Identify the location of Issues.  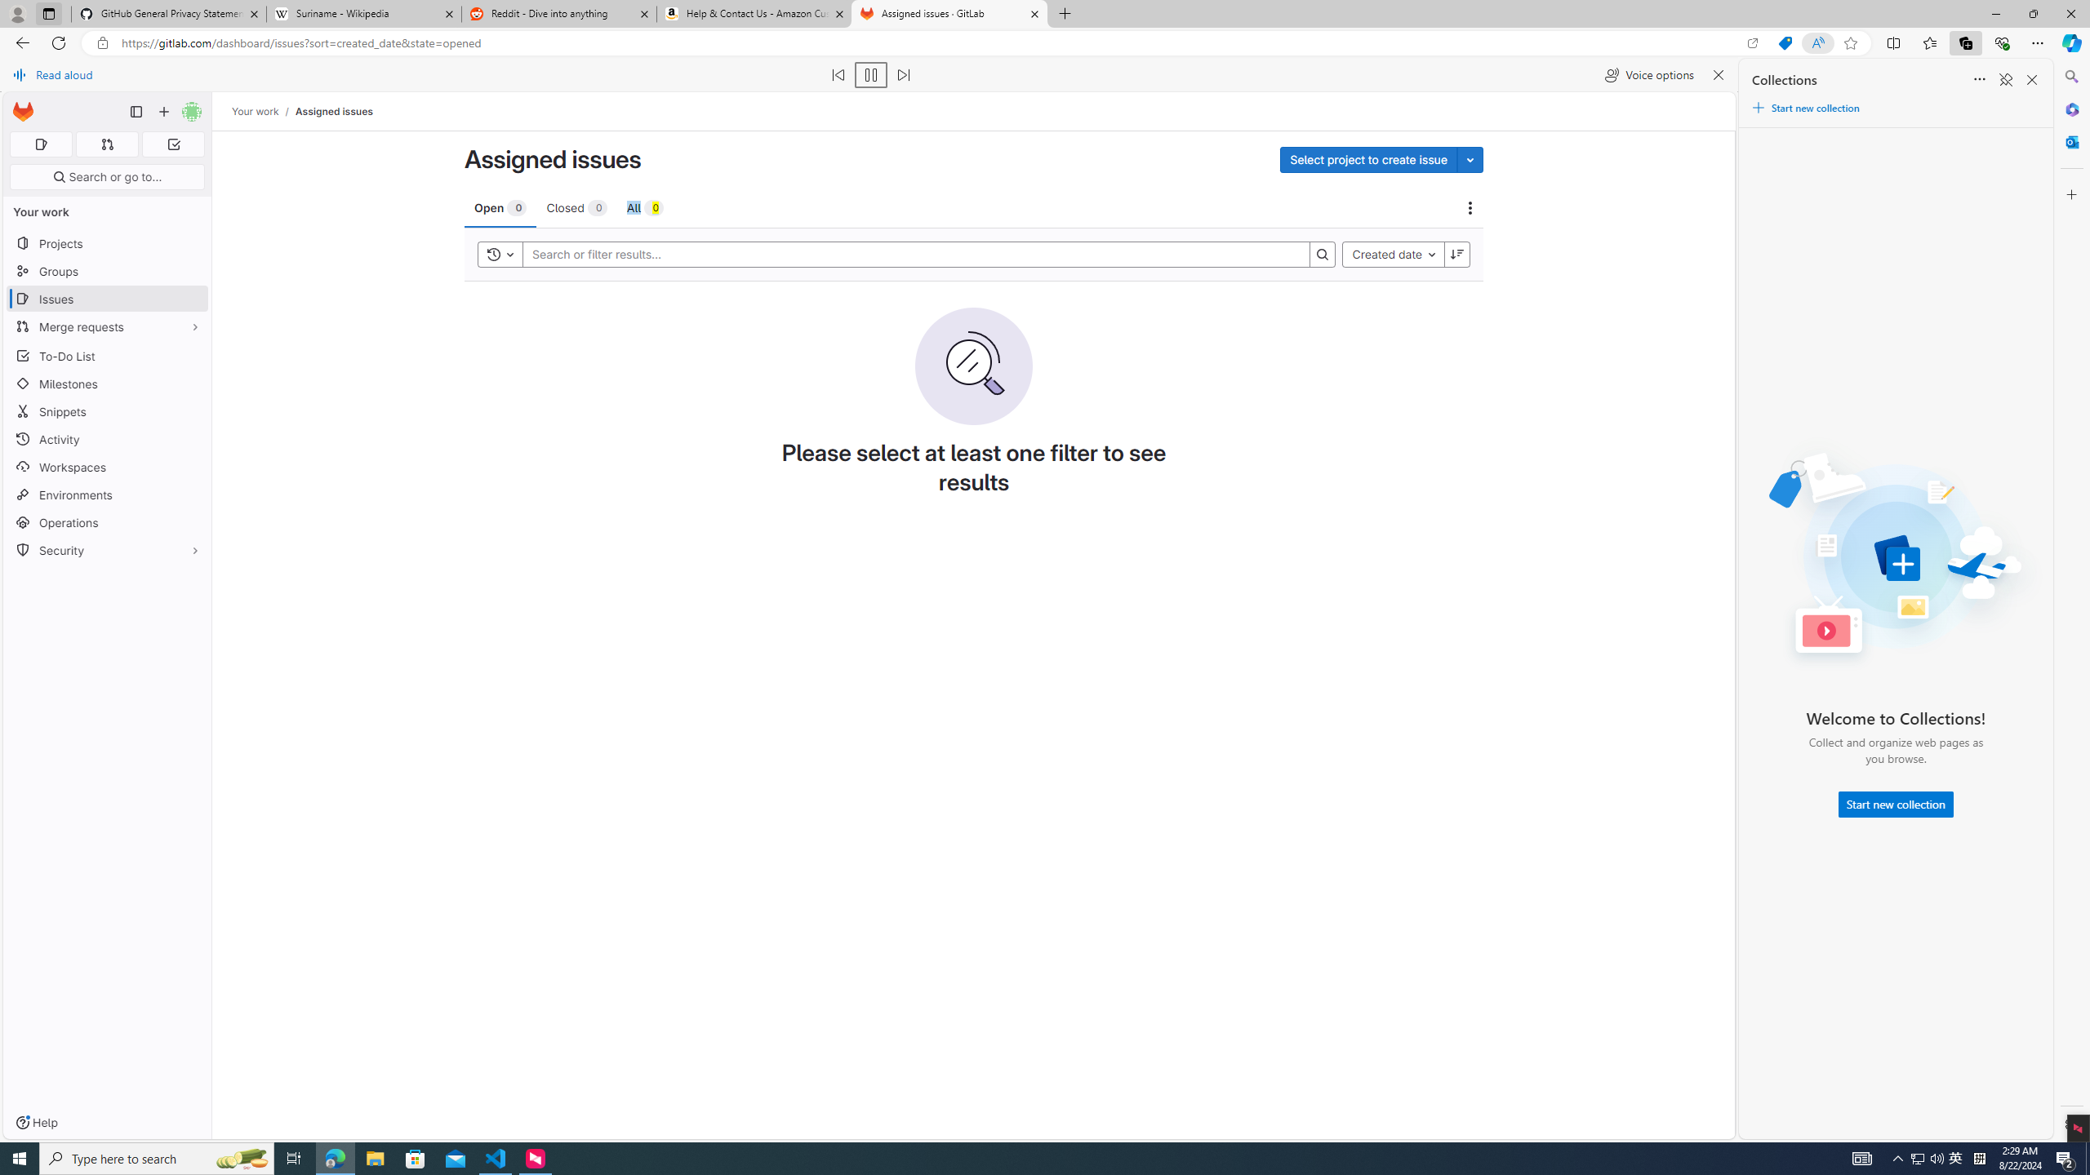
(108, 299).